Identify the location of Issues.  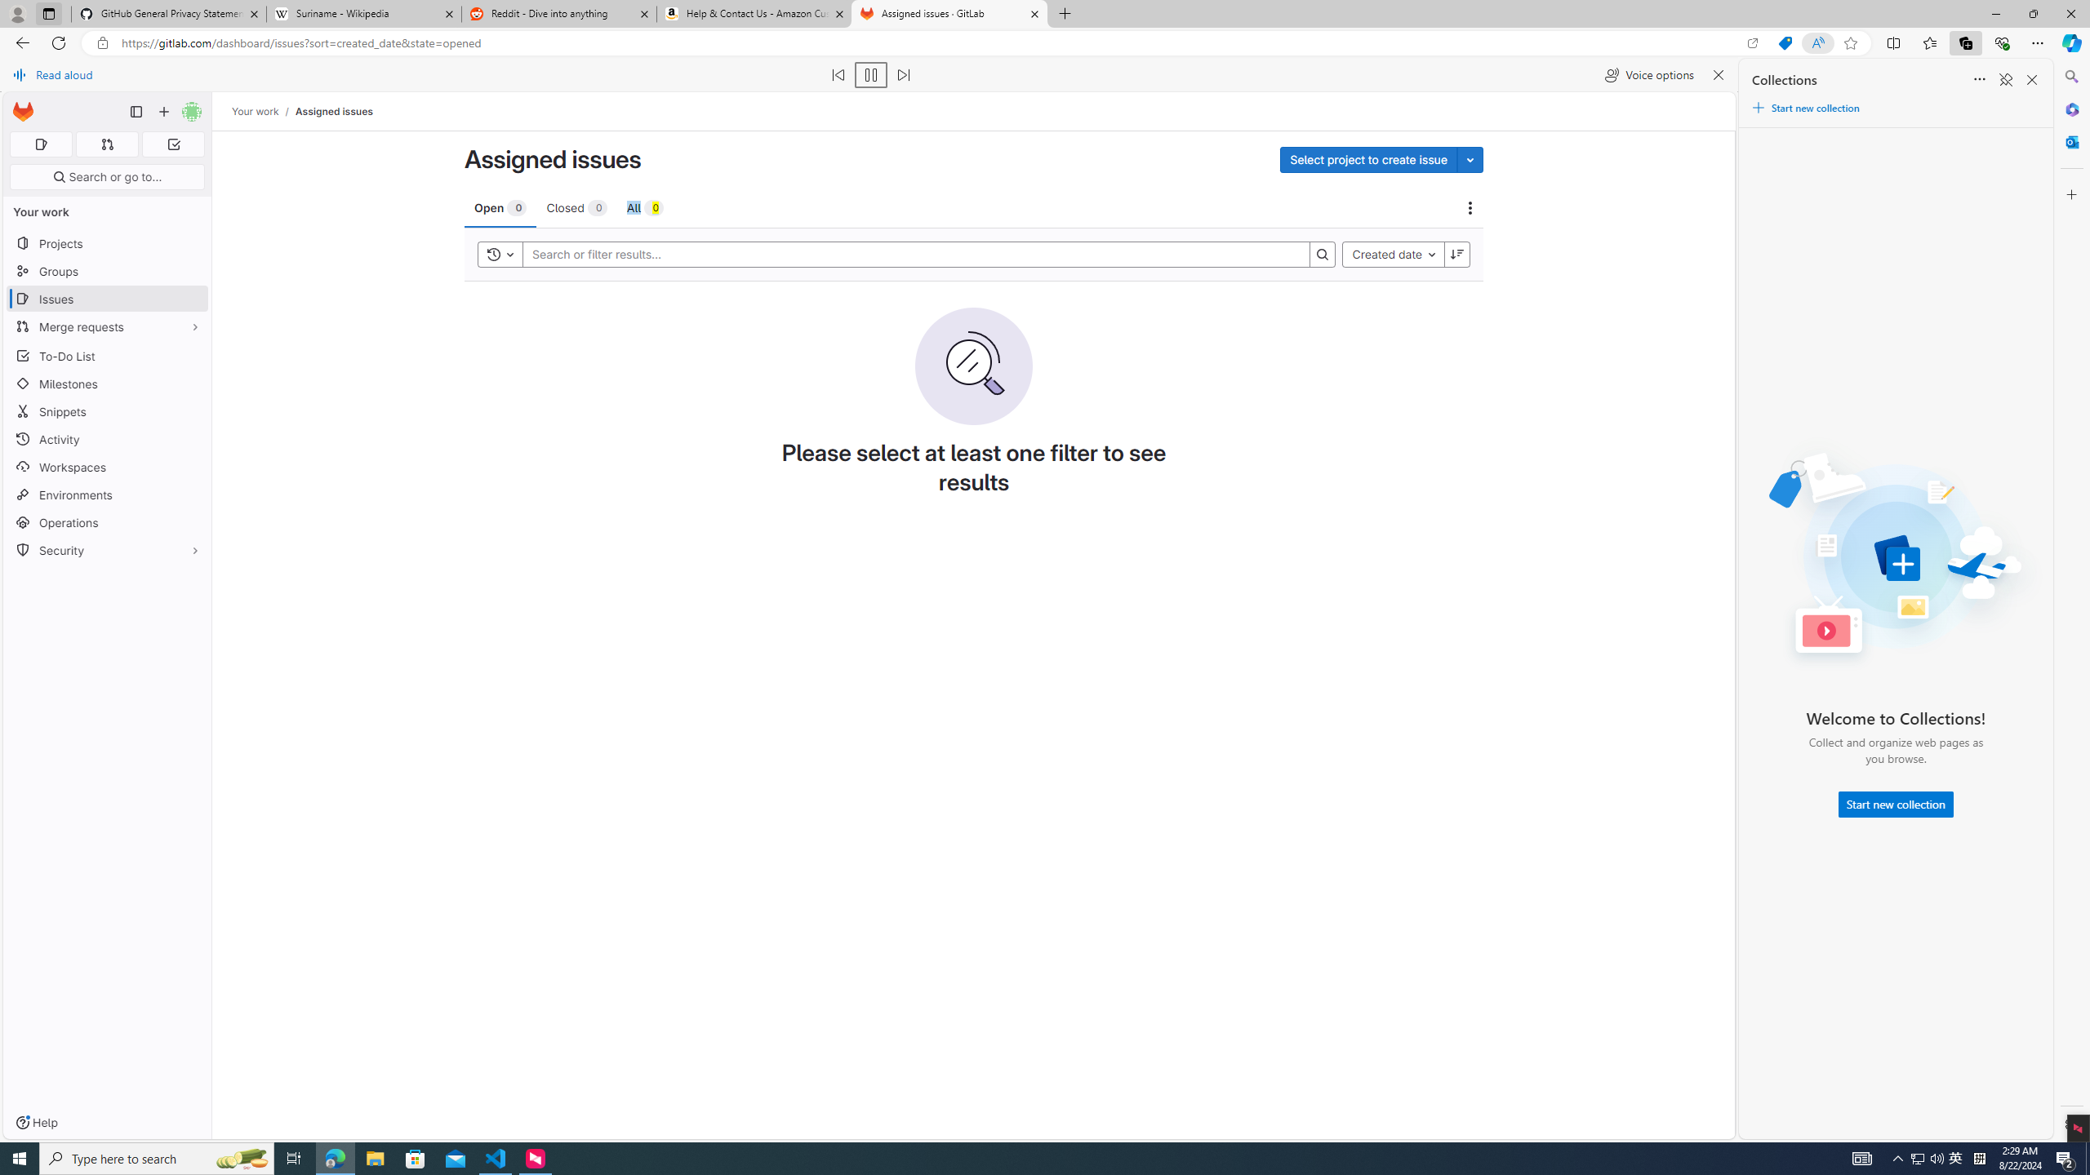
(108, 299).